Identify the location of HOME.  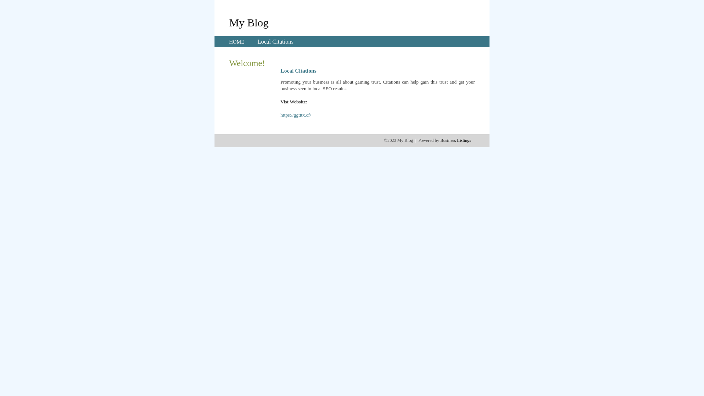
(237, 42).